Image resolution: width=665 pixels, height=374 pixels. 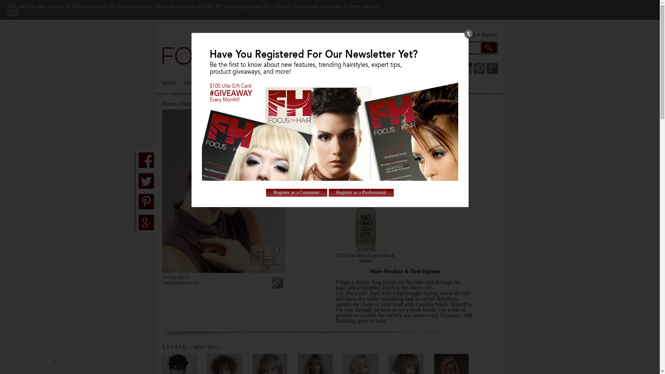 What do you see at coordinates (405, 271) in the screenshot?
I see `Get The Look` at bounding box center [405, 271].